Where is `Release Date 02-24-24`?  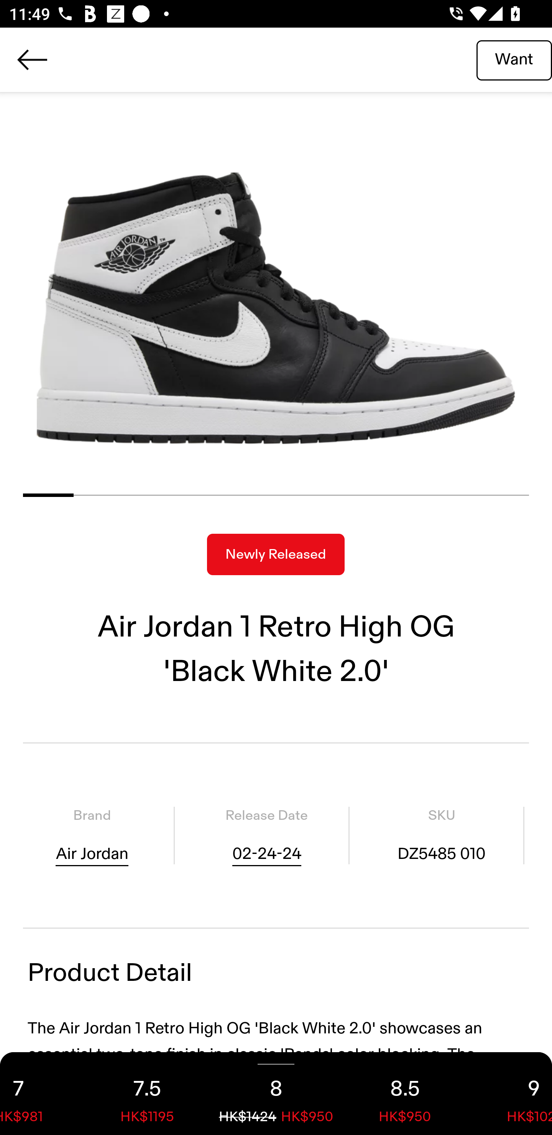
Release Date 02-24-24 is located at coordinates (266, 835).